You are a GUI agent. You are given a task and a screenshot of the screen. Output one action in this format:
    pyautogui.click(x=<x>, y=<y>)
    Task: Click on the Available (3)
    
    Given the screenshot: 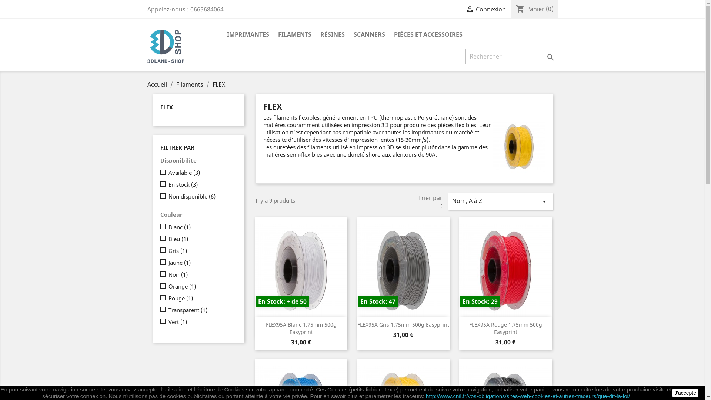 What is the action you would take?
    pyautogui.click(x=201, y=173)
    